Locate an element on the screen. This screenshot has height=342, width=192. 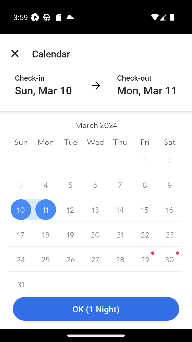
13 13 March 2024 is located at coordinates (95, 209).